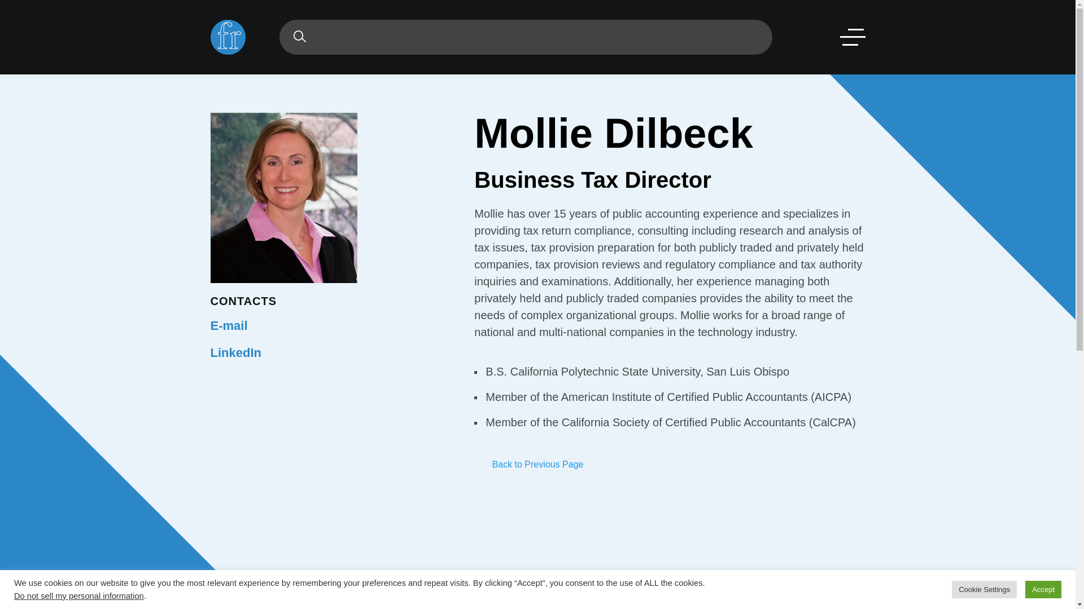 The width and height of the screenshot is (1084, 609). What do you see at coordinates (228, 325) in the screenshot?
I see `E-mail` at bounding box center [228, 325].